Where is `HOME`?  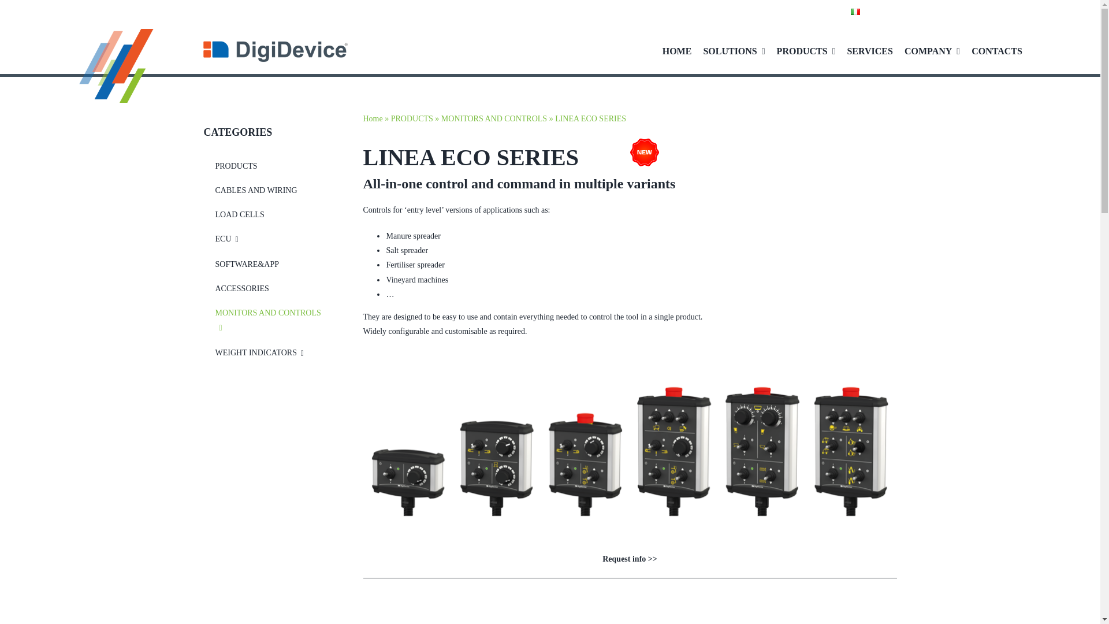
HOME is located at coordinates (677, 51).